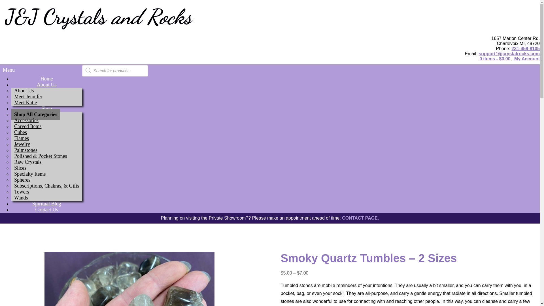 The image size is (544, 306). I want to click on Towers, so click(22, 192).